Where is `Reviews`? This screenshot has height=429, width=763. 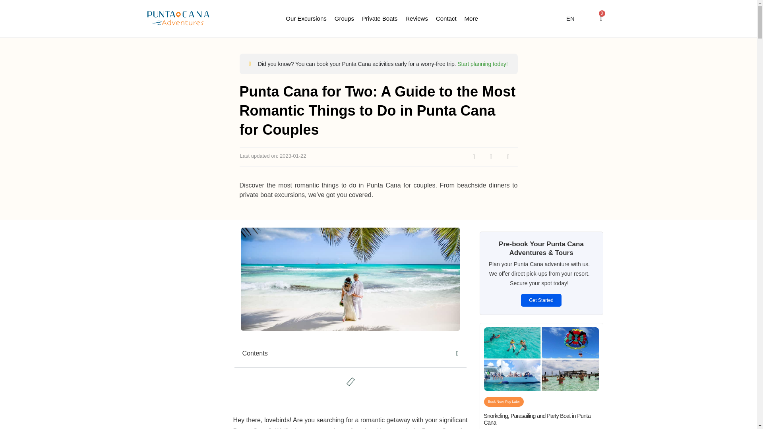 Reviews is located at coordinates (416, 19).